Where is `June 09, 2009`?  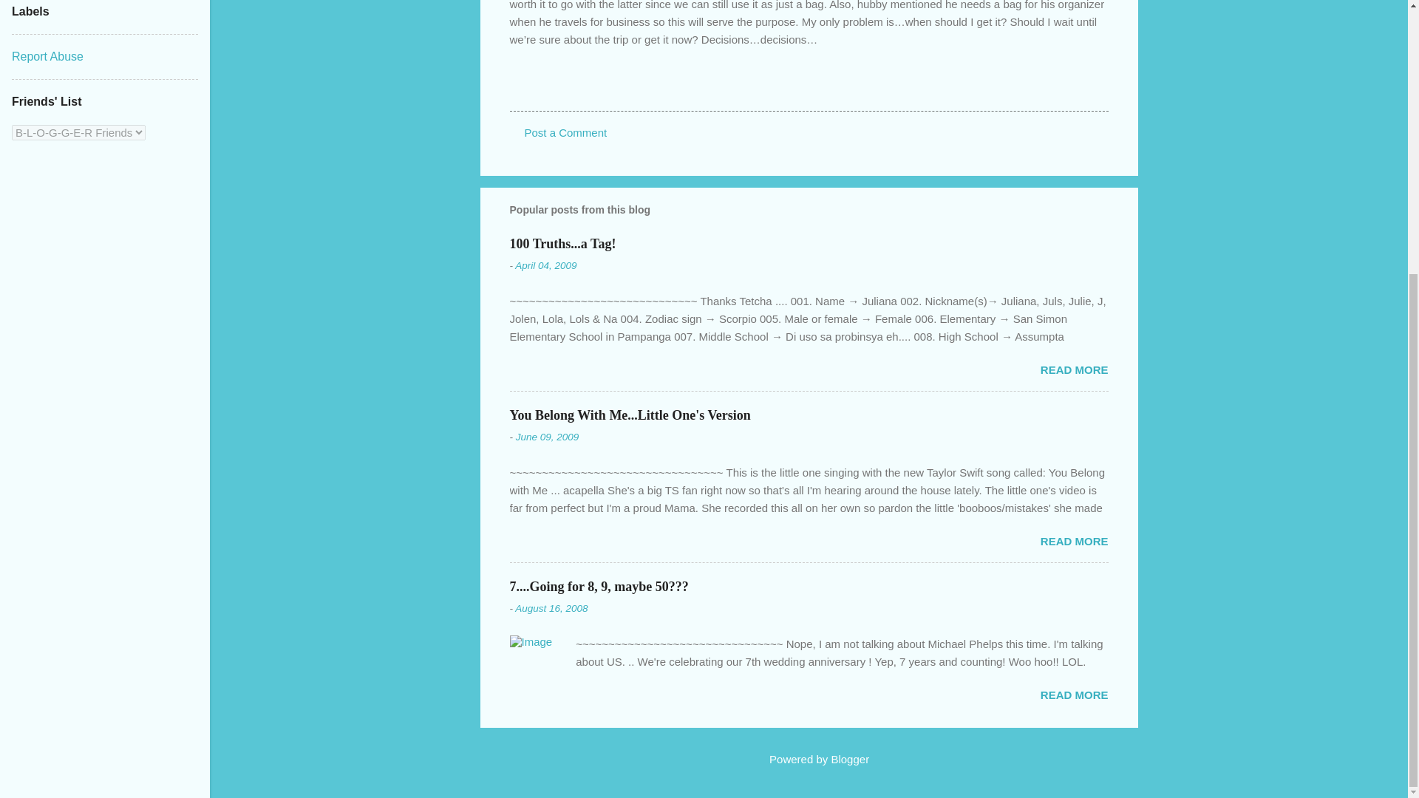 June 09, 2009 is located at coordinates (547, 437).